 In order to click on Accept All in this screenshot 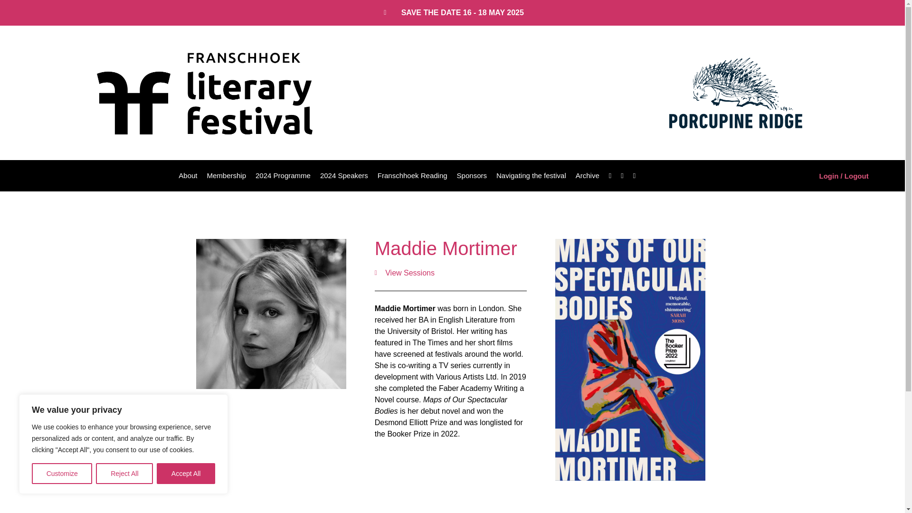, I will do `click(186, 474)`.